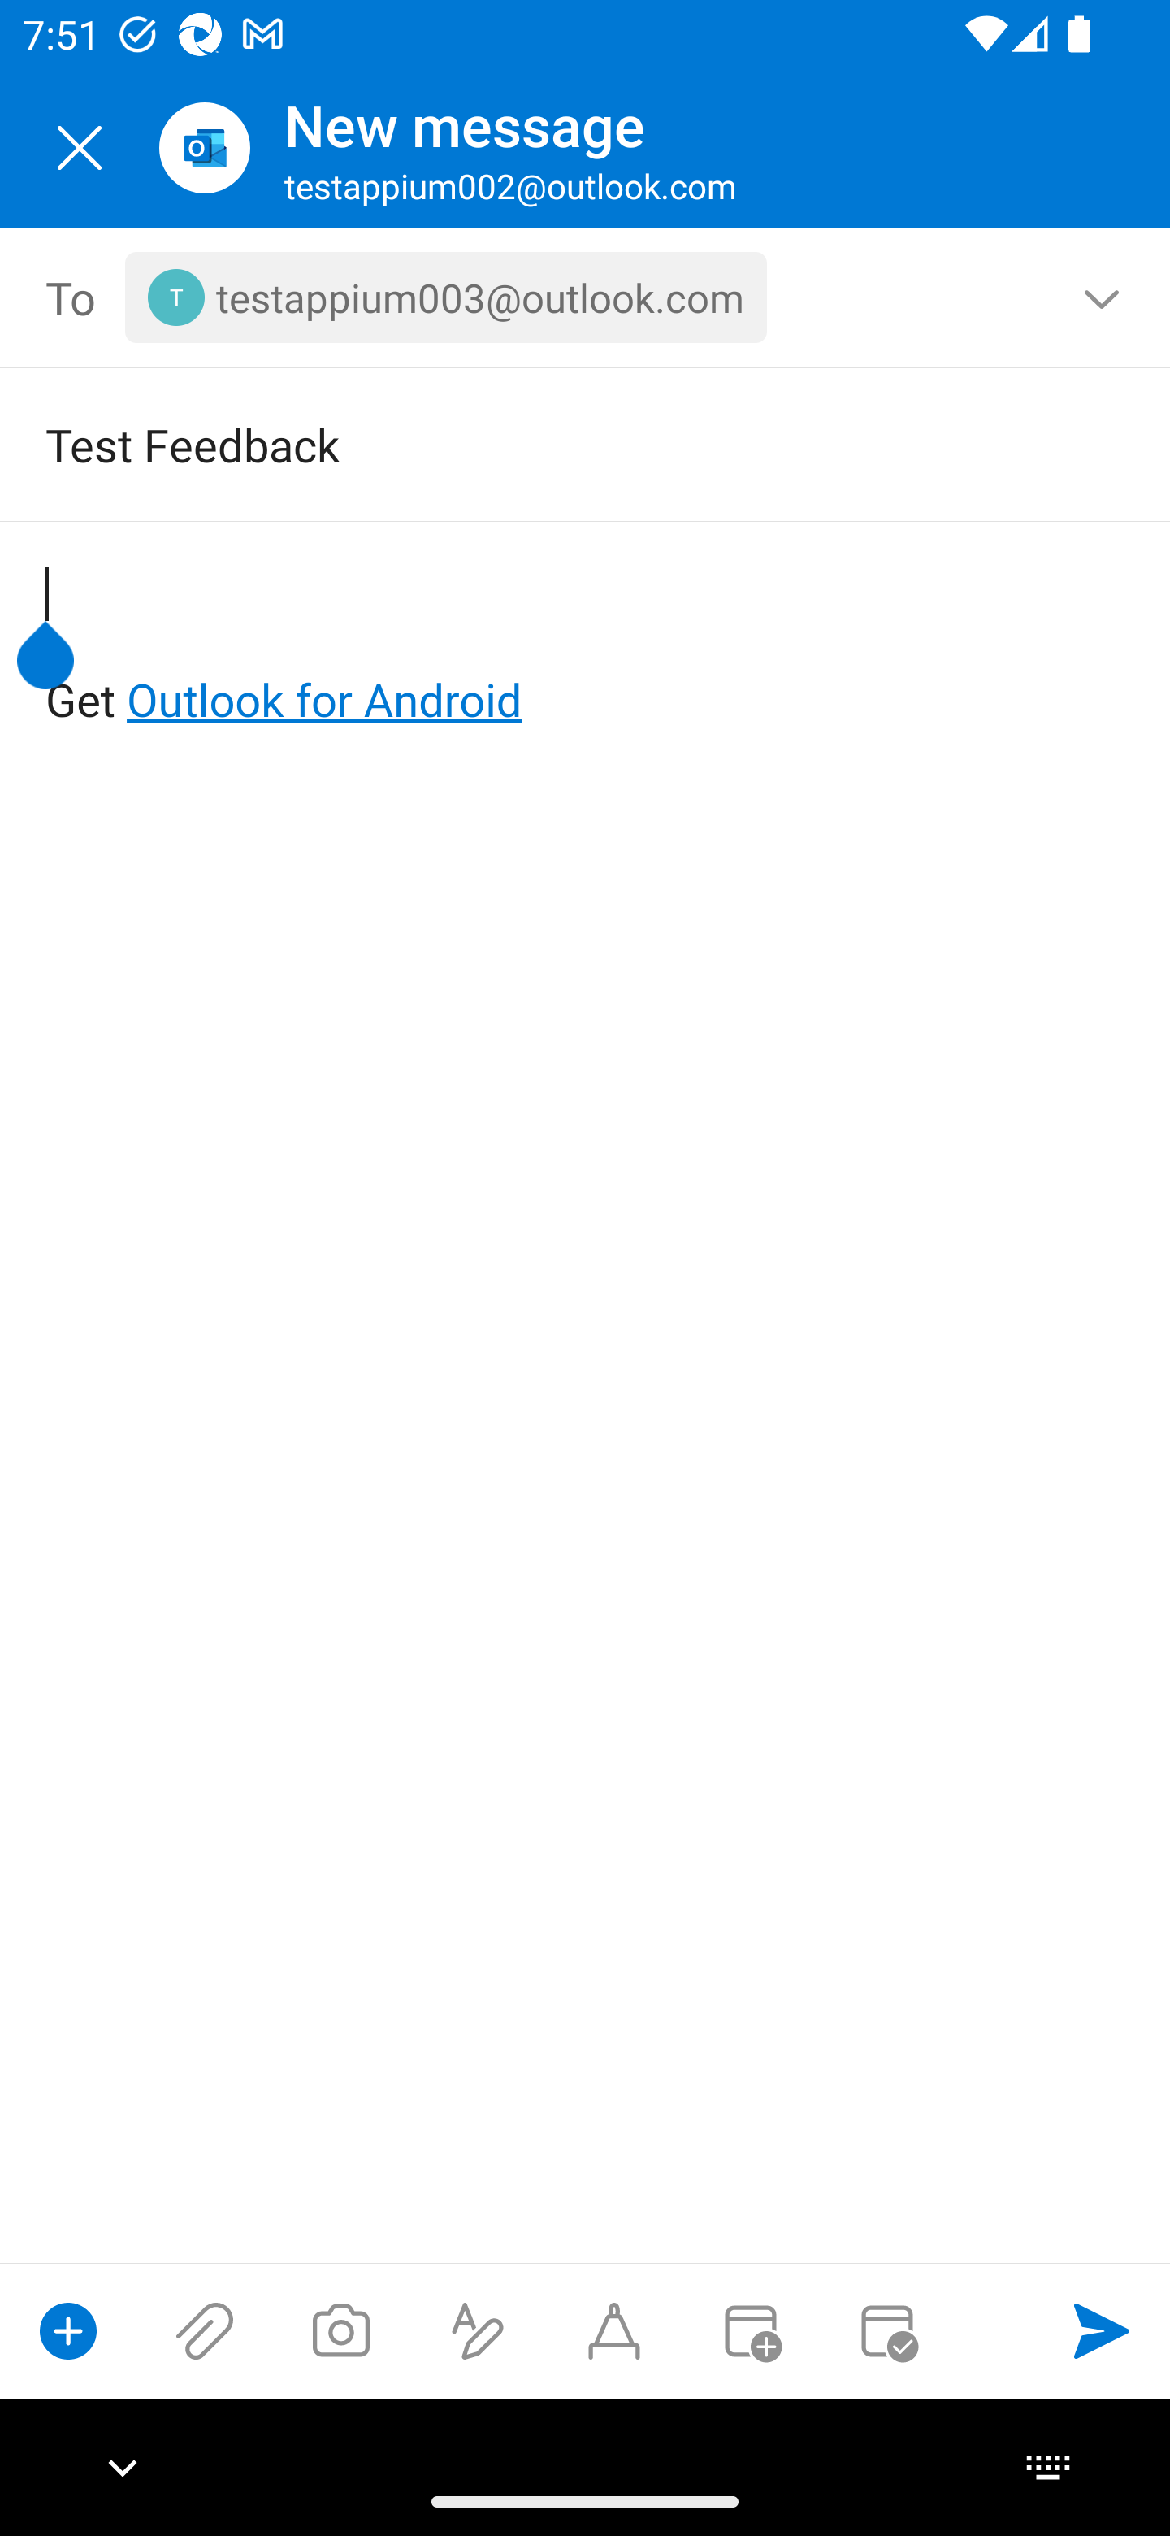 The height and width of the screenshot is (2536, 1170). Describe the element at coordinates (68, 2330) in the screenshot. I see `Show compose options` at that location.